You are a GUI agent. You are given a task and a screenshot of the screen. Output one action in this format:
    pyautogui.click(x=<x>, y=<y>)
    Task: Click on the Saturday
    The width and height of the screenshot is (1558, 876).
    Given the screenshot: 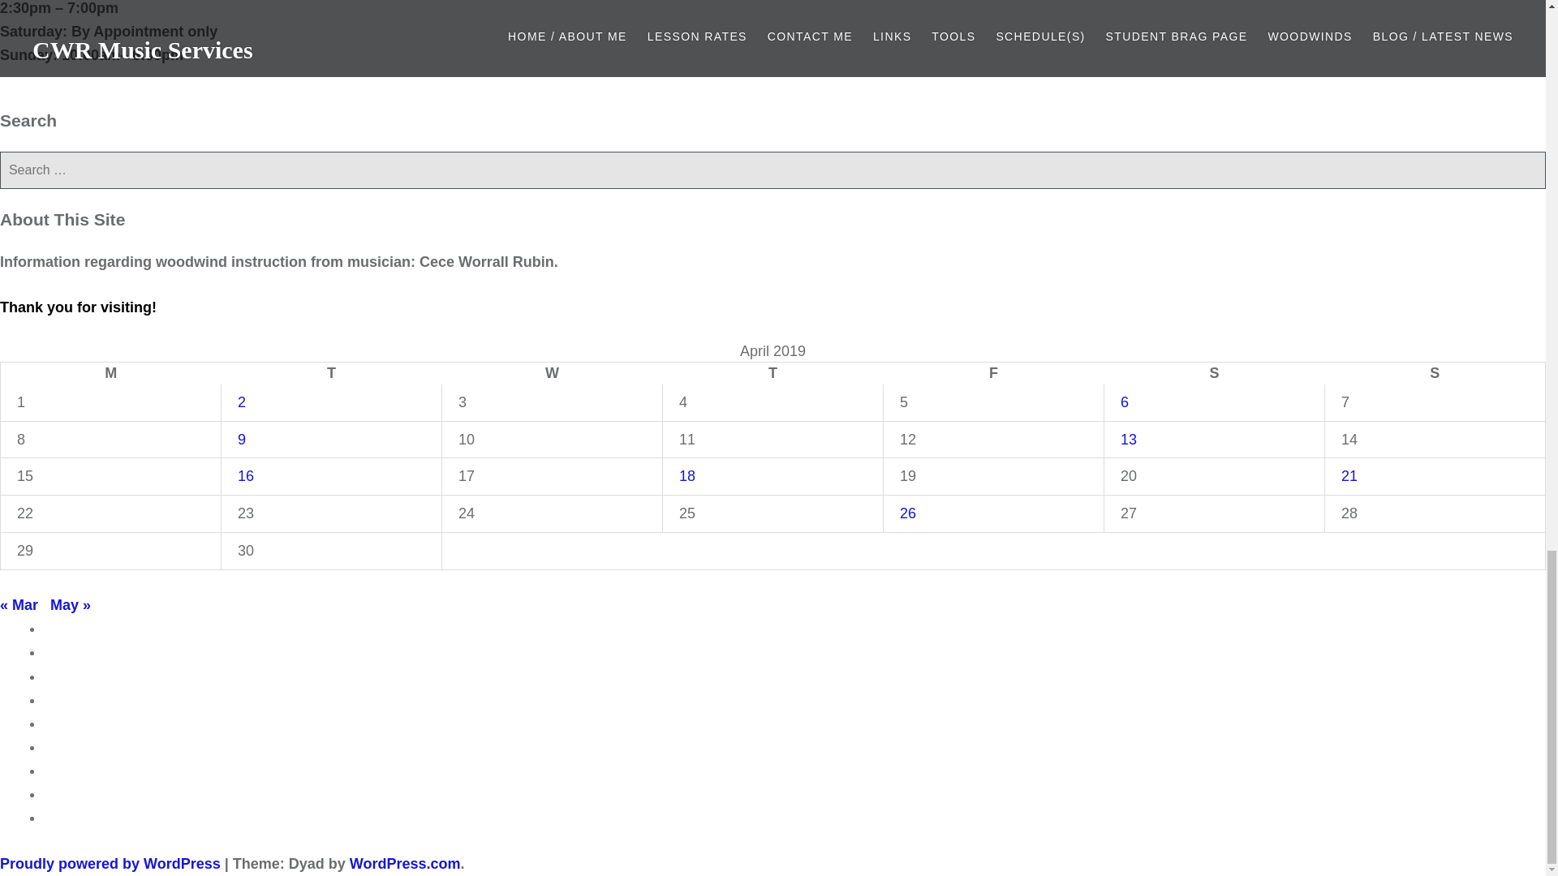 What is the action you would take?
    pyautogui.click(x=1214, y=373)
    